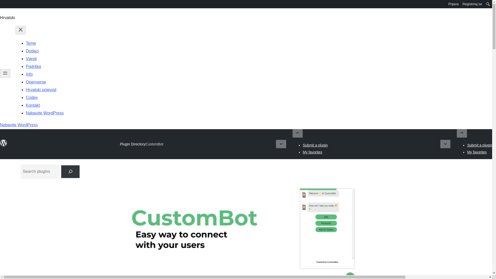 The width and height of the screenshot is (496, 279). What do you see at coordinates (454, 4) in the screenshot?
I see `Prijava` at bounding box center [454, 4].